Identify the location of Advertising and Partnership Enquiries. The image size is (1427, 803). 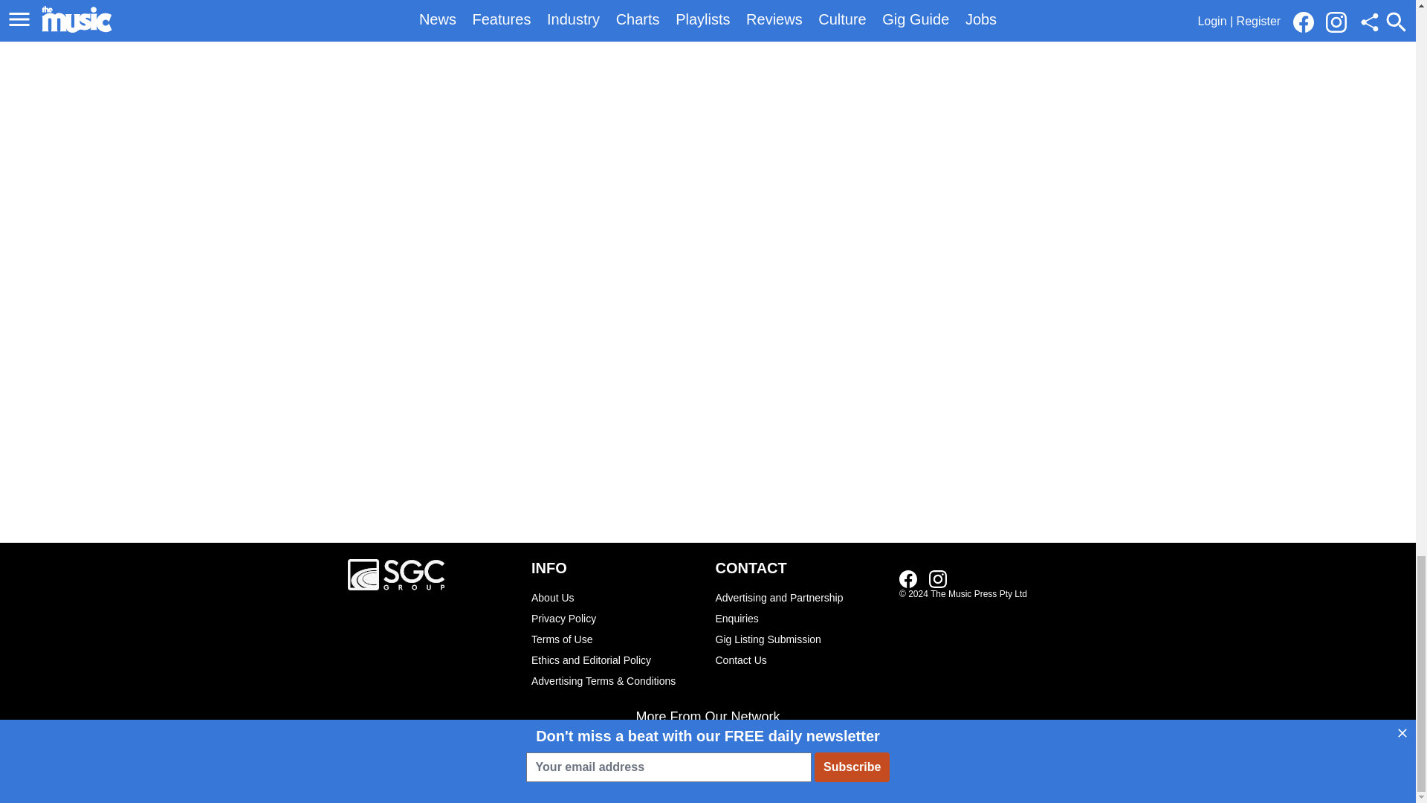
(800, 607).